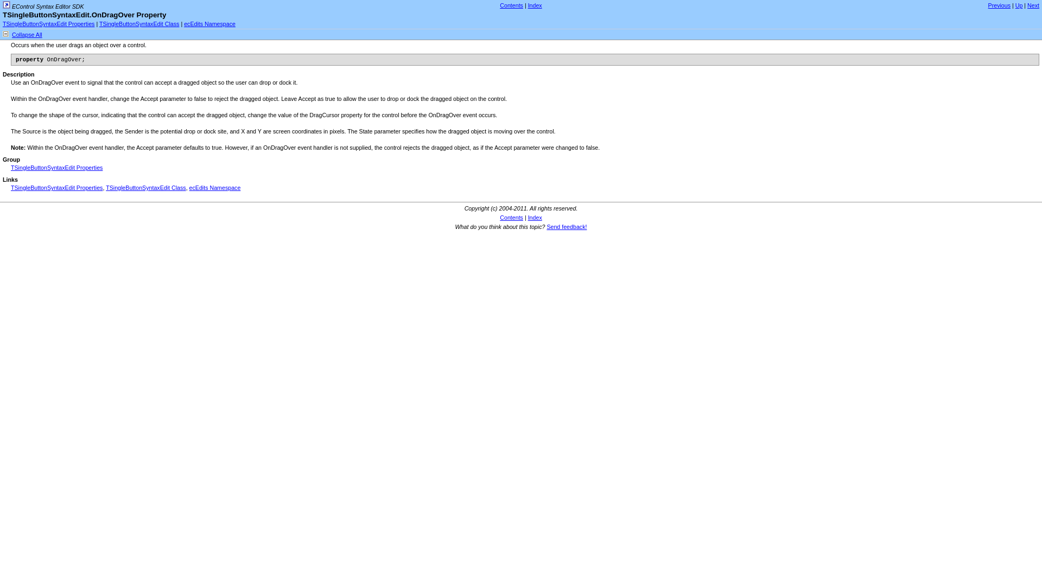 The width and height of the screenshot is (1042, 586). I want to click on Description, so click(18, 74).